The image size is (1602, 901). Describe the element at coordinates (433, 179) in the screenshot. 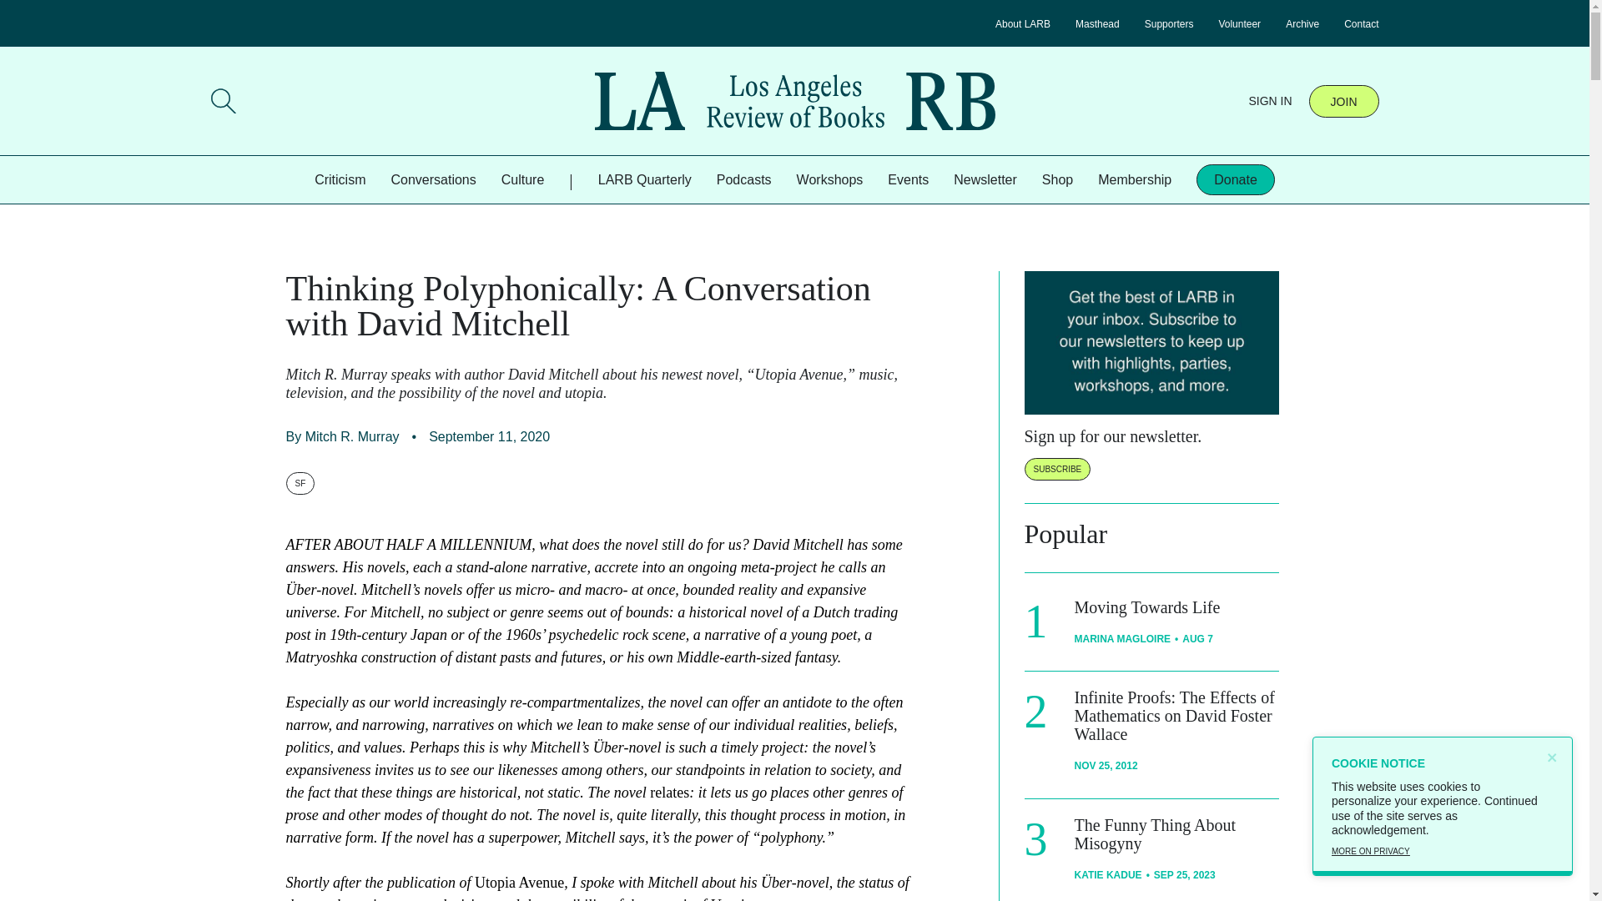

I see `Conversations` at that location.